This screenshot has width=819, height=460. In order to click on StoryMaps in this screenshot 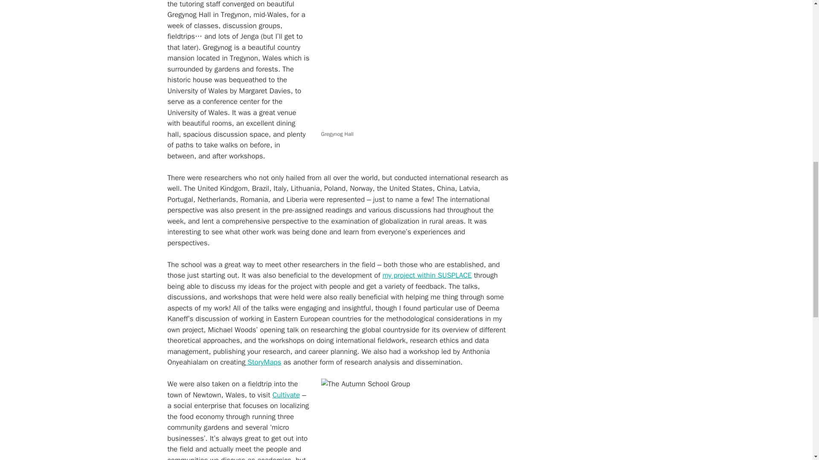, I will do `click(263, 362)`.